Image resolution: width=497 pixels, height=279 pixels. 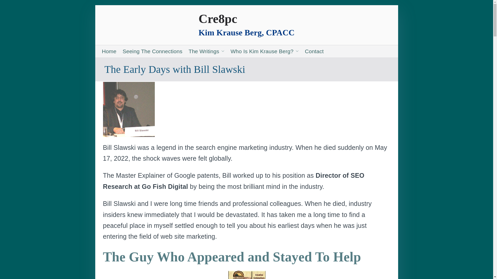 What do you see at coordinates (314, 51) in the screenshot?
I see `Contact` at bounding box center [314, 51].